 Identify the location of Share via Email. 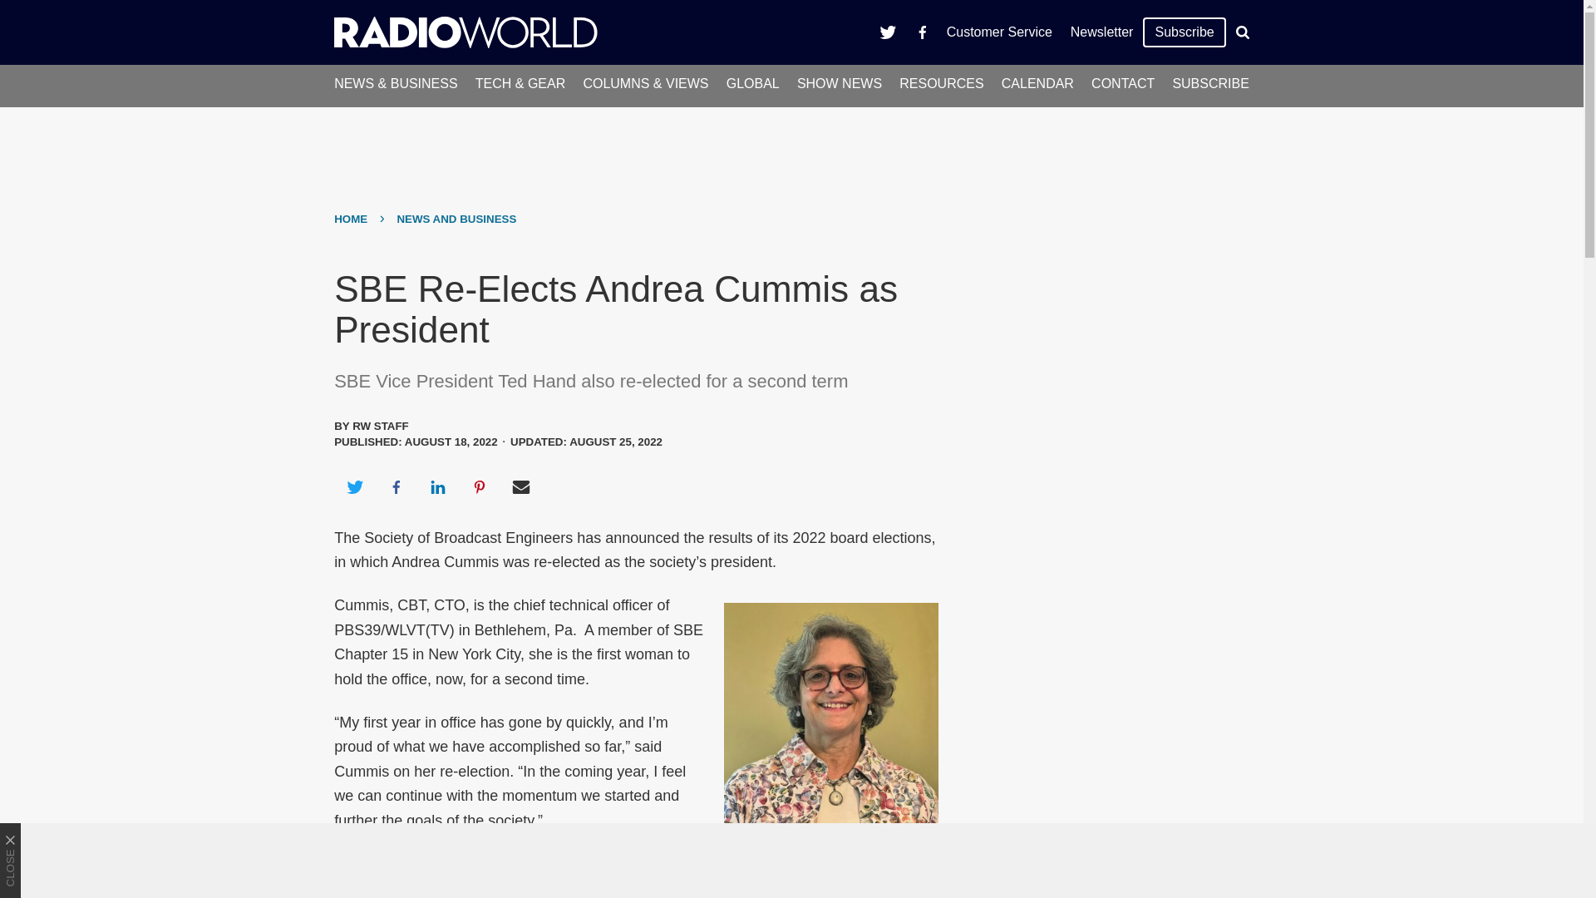
(521, 487).